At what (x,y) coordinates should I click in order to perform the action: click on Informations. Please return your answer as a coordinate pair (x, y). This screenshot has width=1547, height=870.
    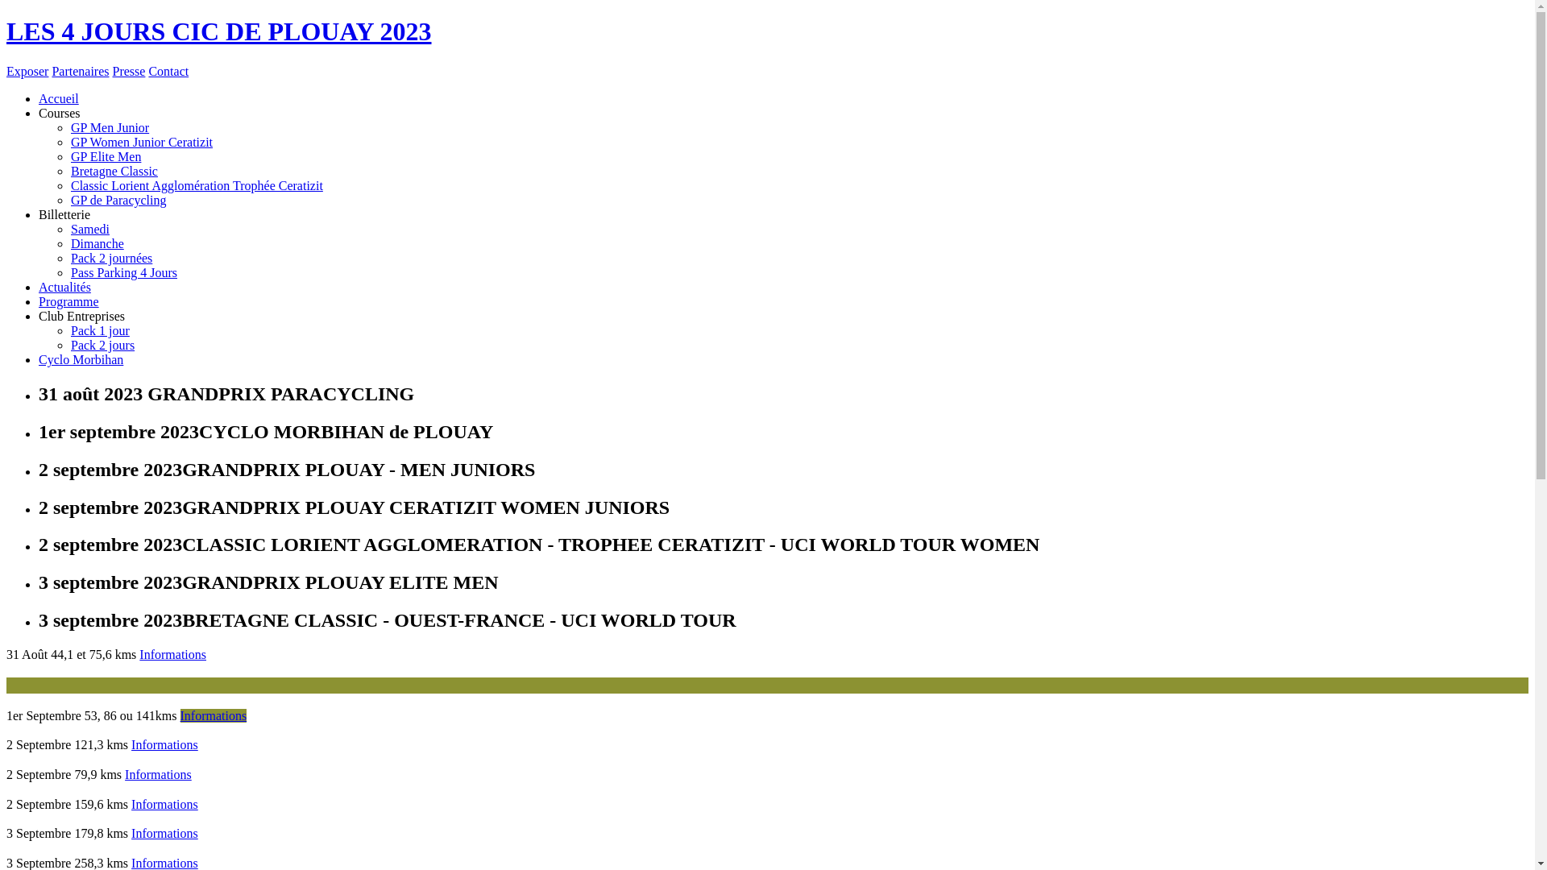
    Looking at the image, I should click on (164, 833).